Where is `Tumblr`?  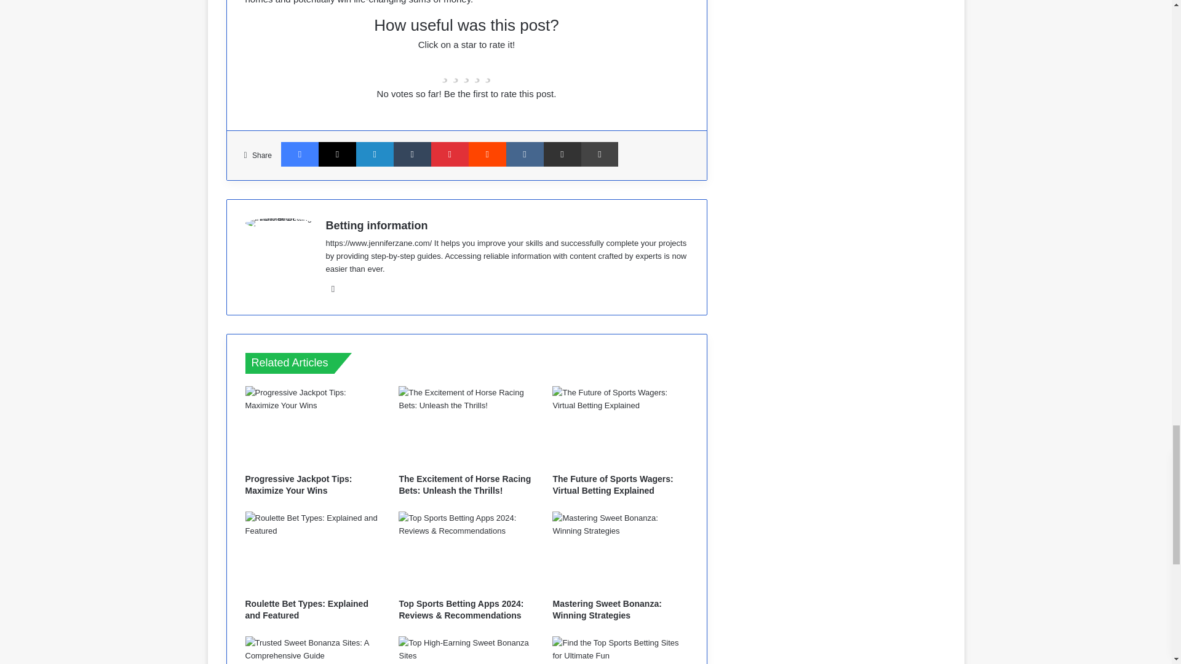 Tumblr is located at coordinates (412, 154).